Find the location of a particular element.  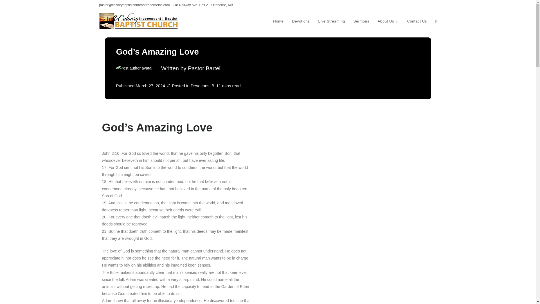

Contact Us is located at coordinates (417, 21).